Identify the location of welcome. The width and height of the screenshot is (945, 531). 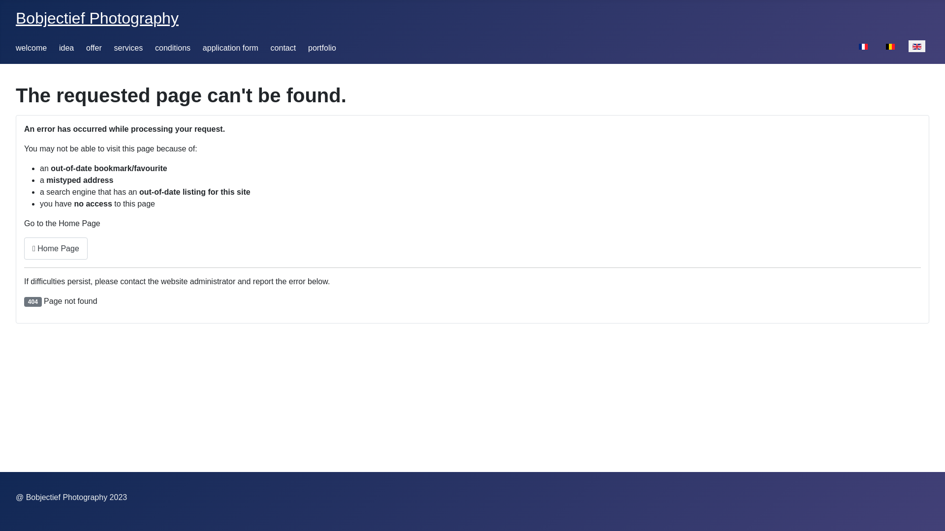
(31, 48).